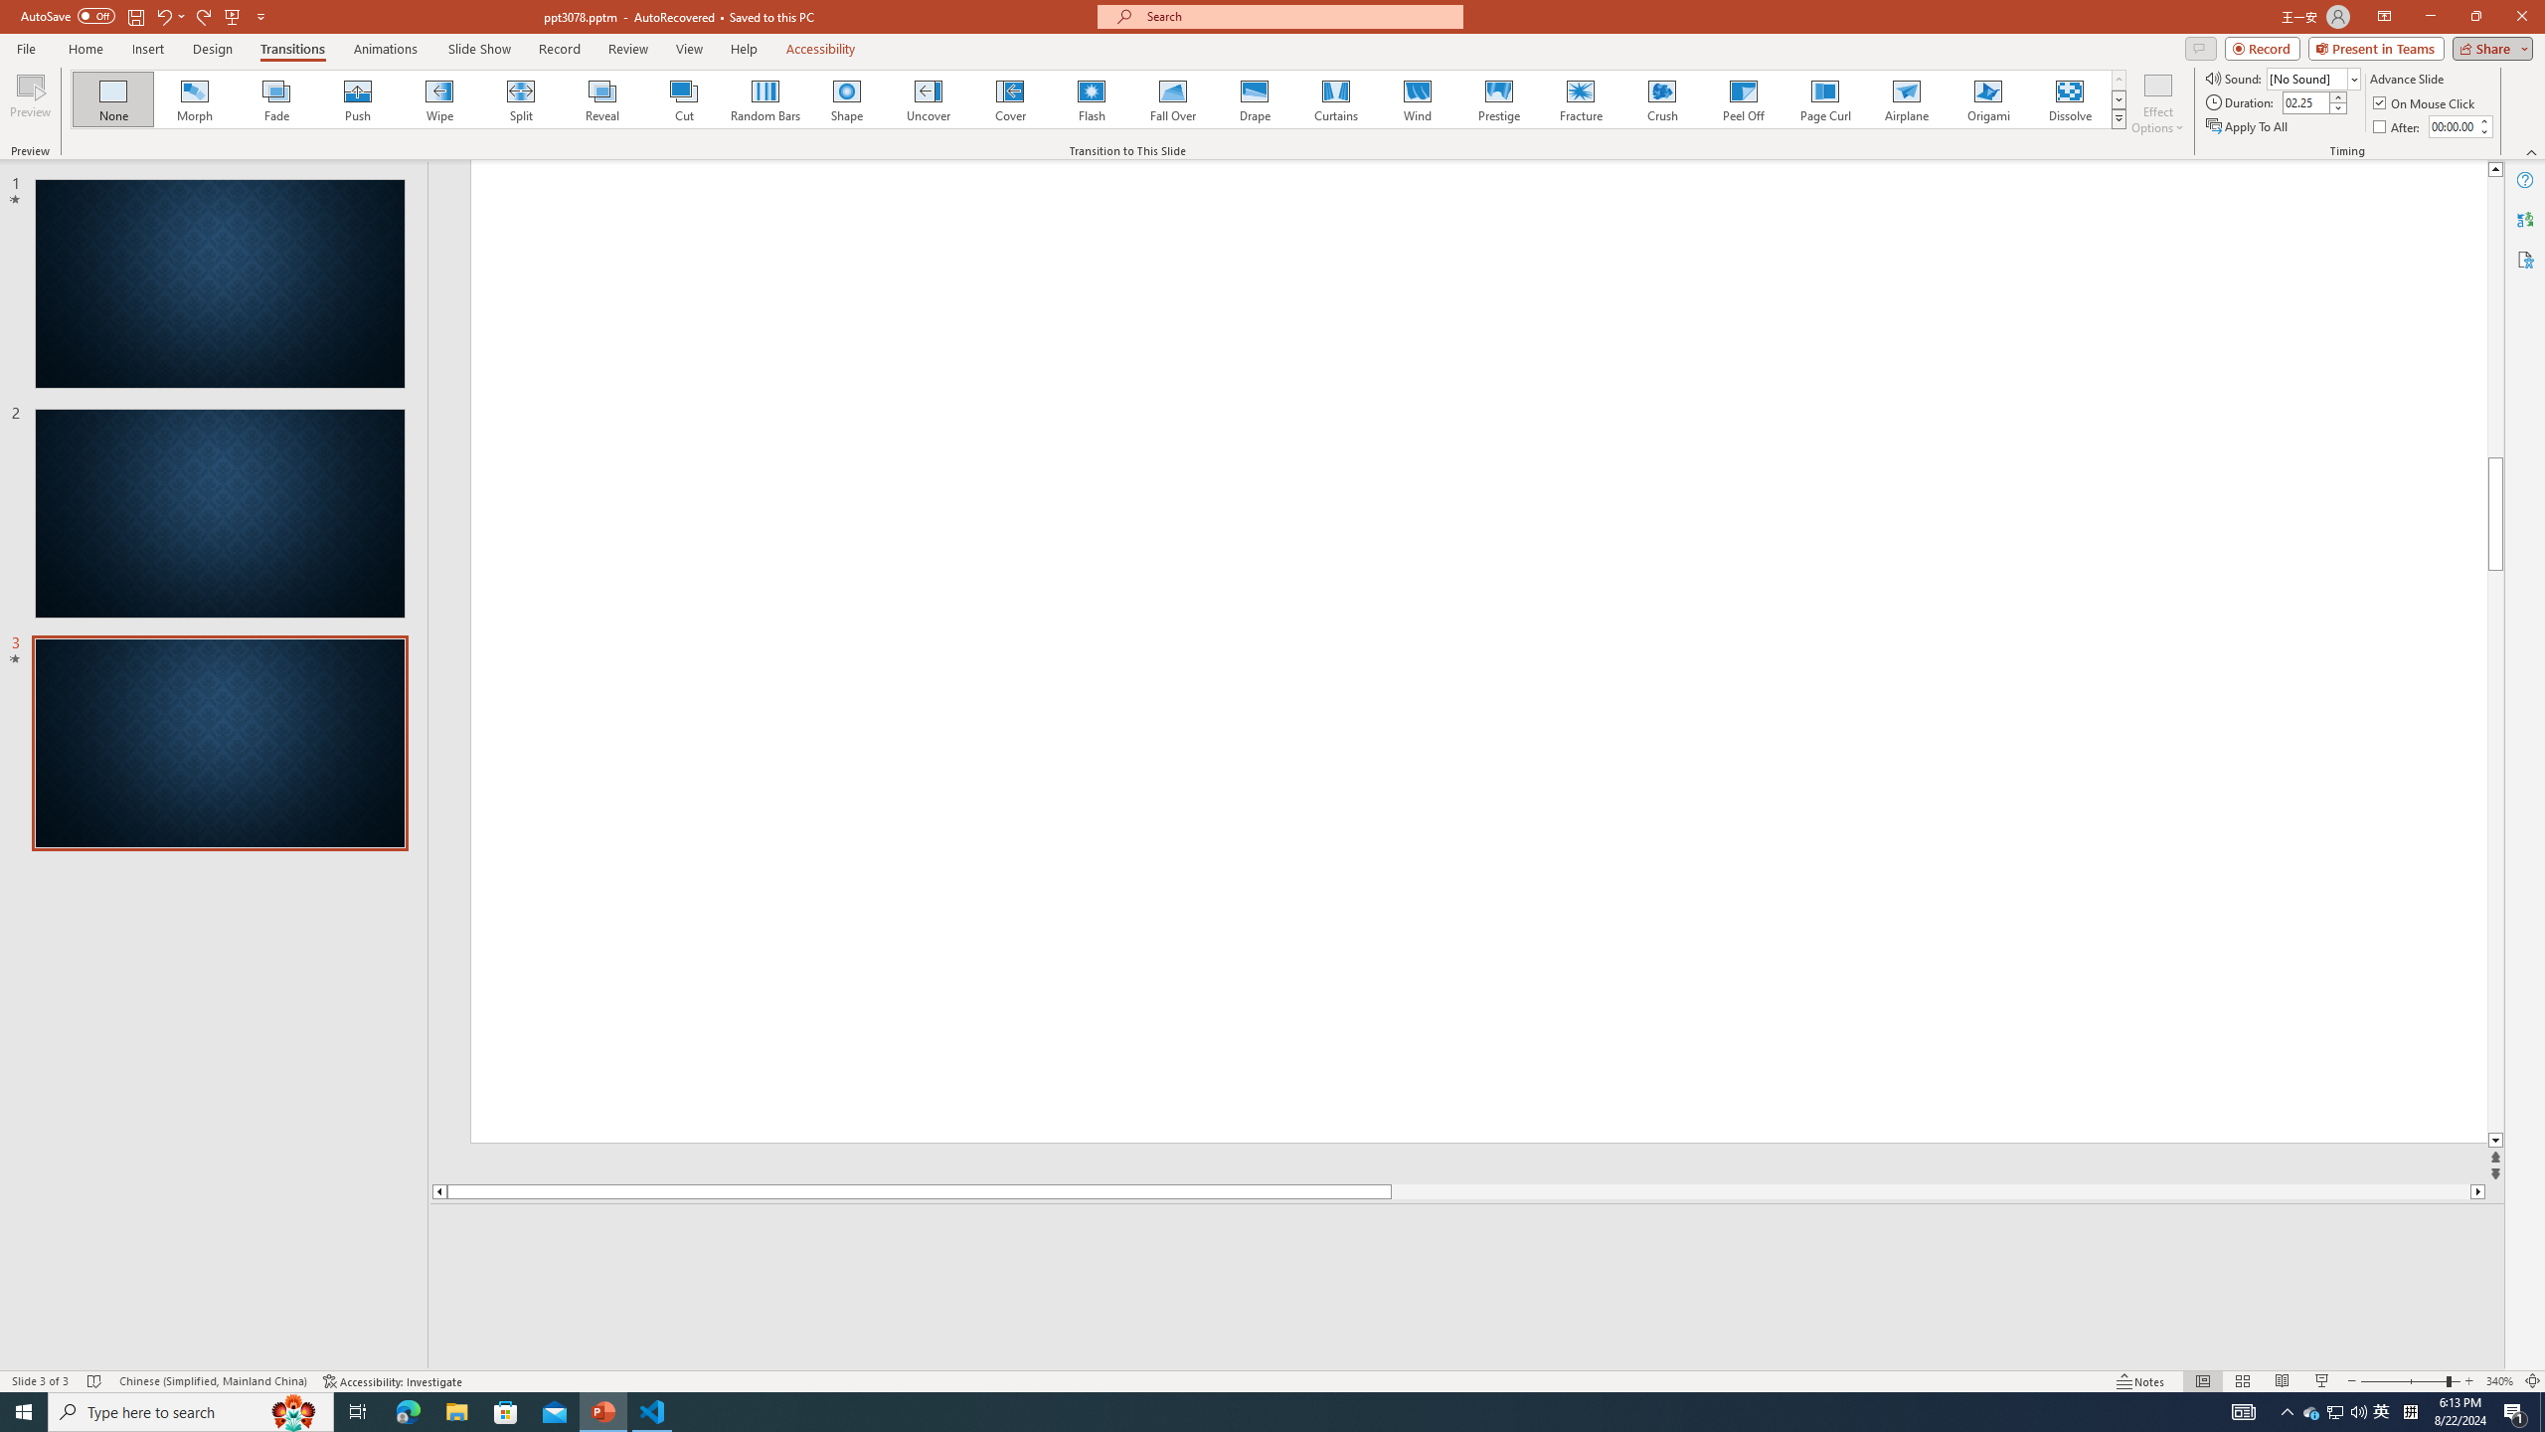 This screenshot has height=1432, width=2545. Describe the element at coordinates (1987, 99) in the screenshot. I see `Origami` at that location.